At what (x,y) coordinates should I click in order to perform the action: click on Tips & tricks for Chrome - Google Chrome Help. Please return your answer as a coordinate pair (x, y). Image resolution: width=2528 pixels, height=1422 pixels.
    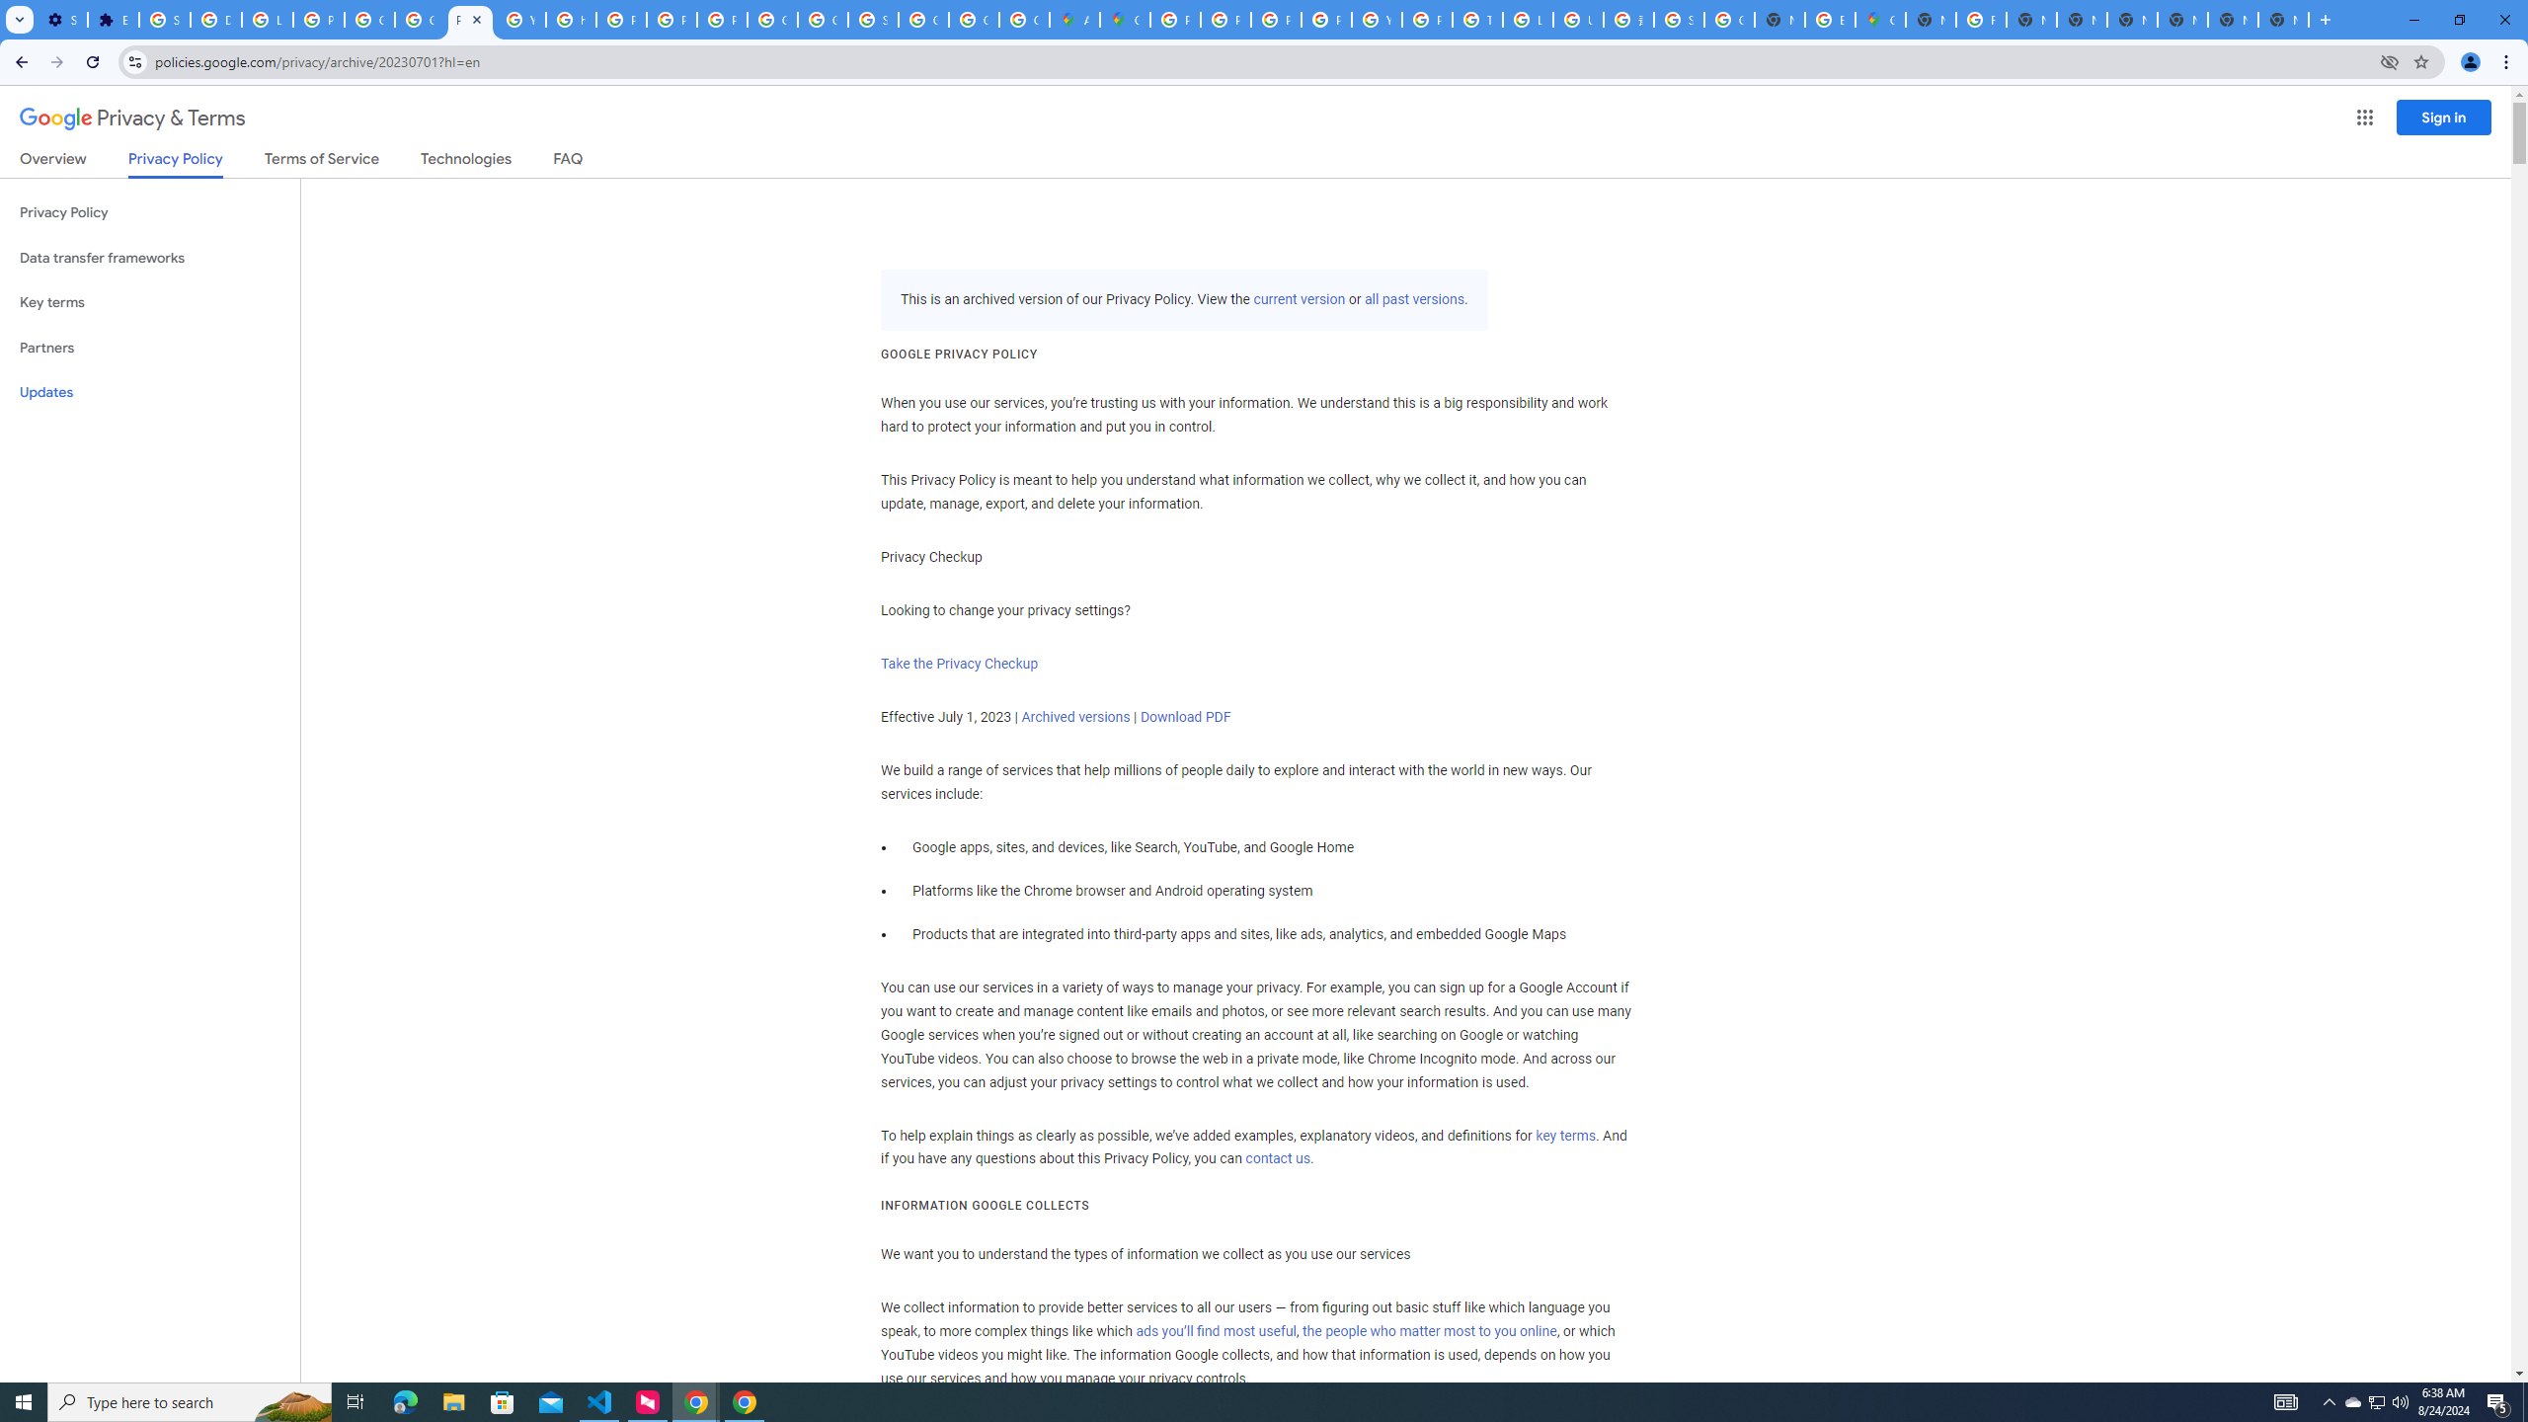
    Looking at the image, I should click on (1477, 20).